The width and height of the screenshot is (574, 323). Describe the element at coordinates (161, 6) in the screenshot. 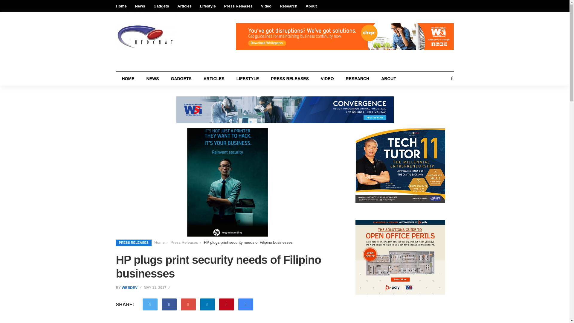

I see `Gadgets` at that location.